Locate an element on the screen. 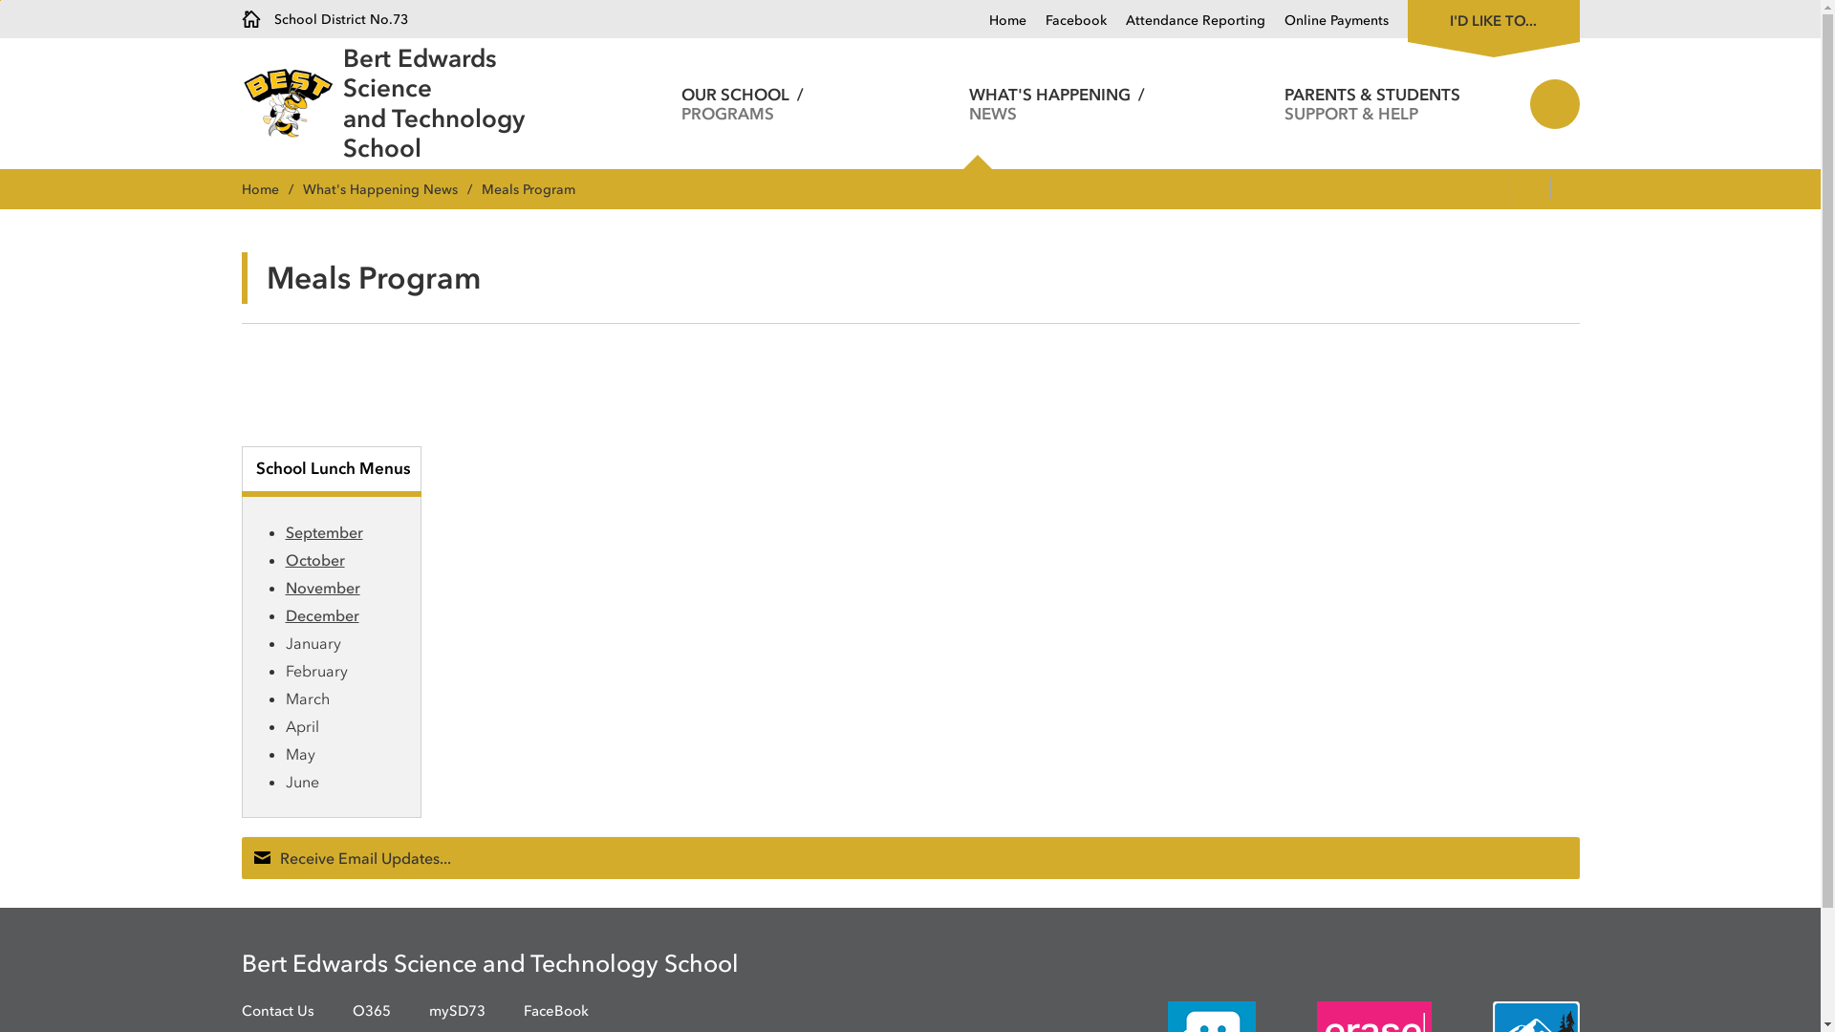  October is located at coordinates (314, 560).